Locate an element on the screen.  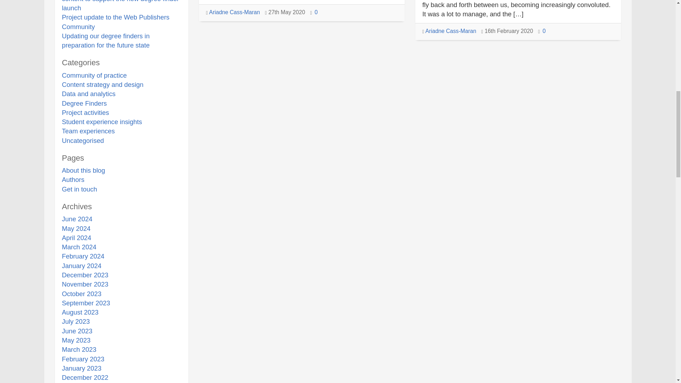
May 2023 is located at coordinates (76, 340).